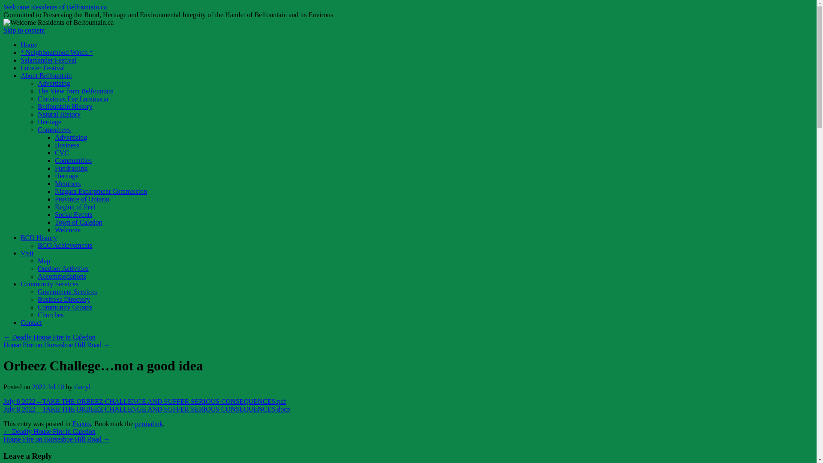 The width and height of the screenshot is (823, 463). Describe the element at coordinates (59, 114) in the screenshot. I see `Natural History` at that location.